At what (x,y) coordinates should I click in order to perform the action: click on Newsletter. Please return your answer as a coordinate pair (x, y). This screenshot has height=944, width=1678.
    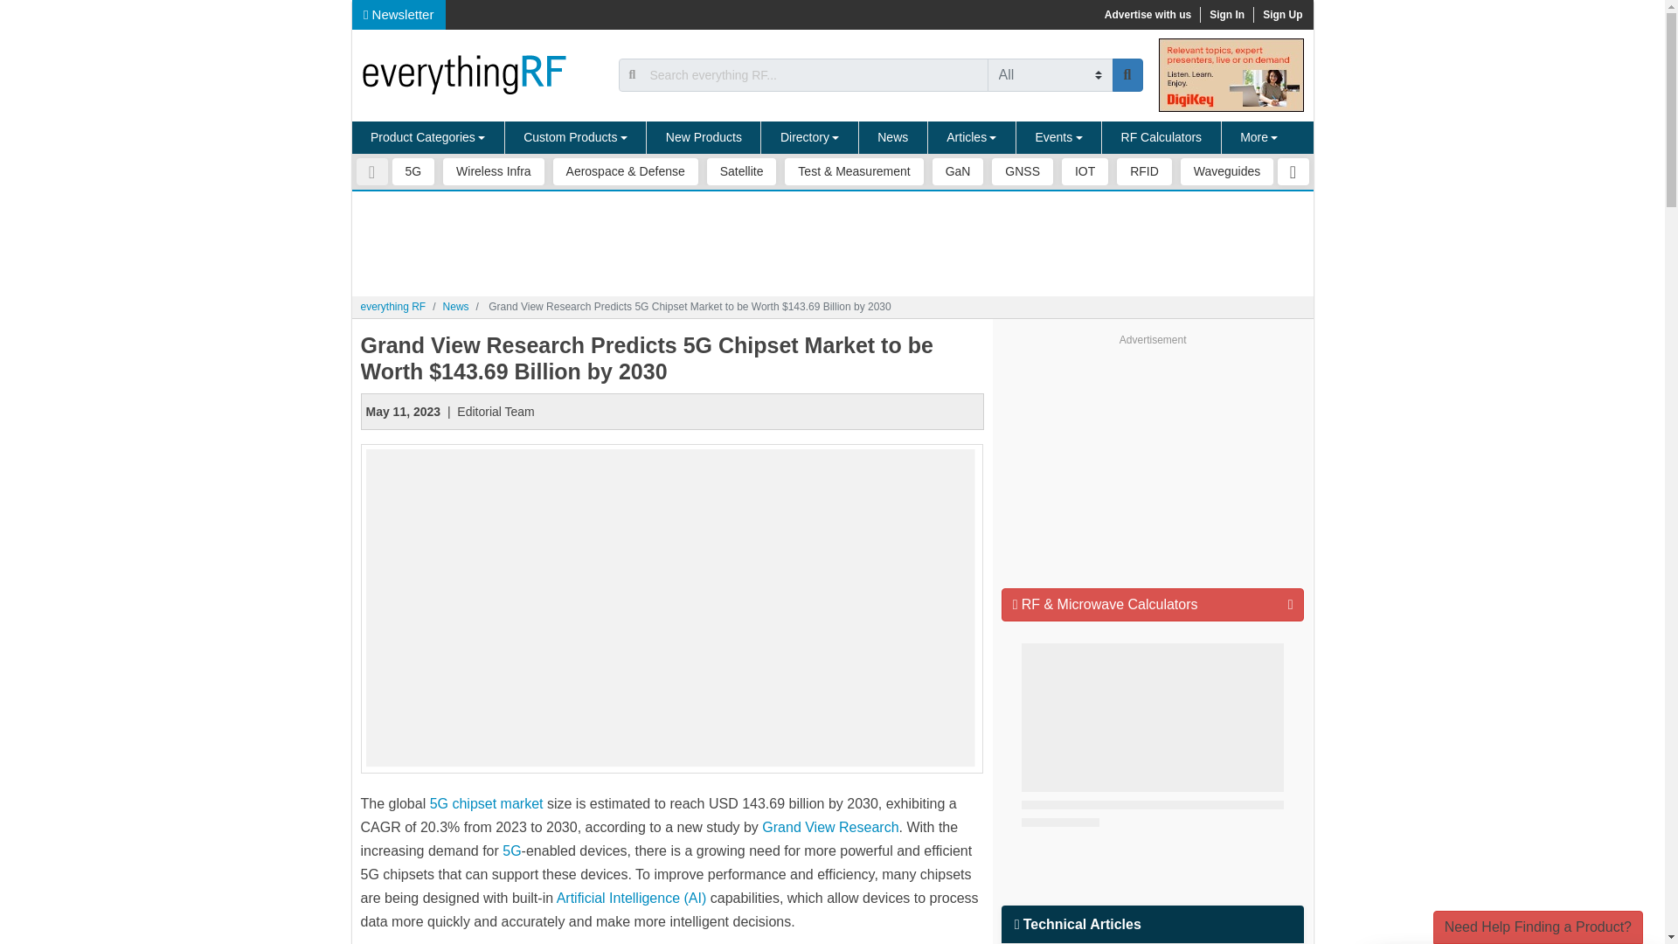
    Looking at the image, I should click on (399, 14).